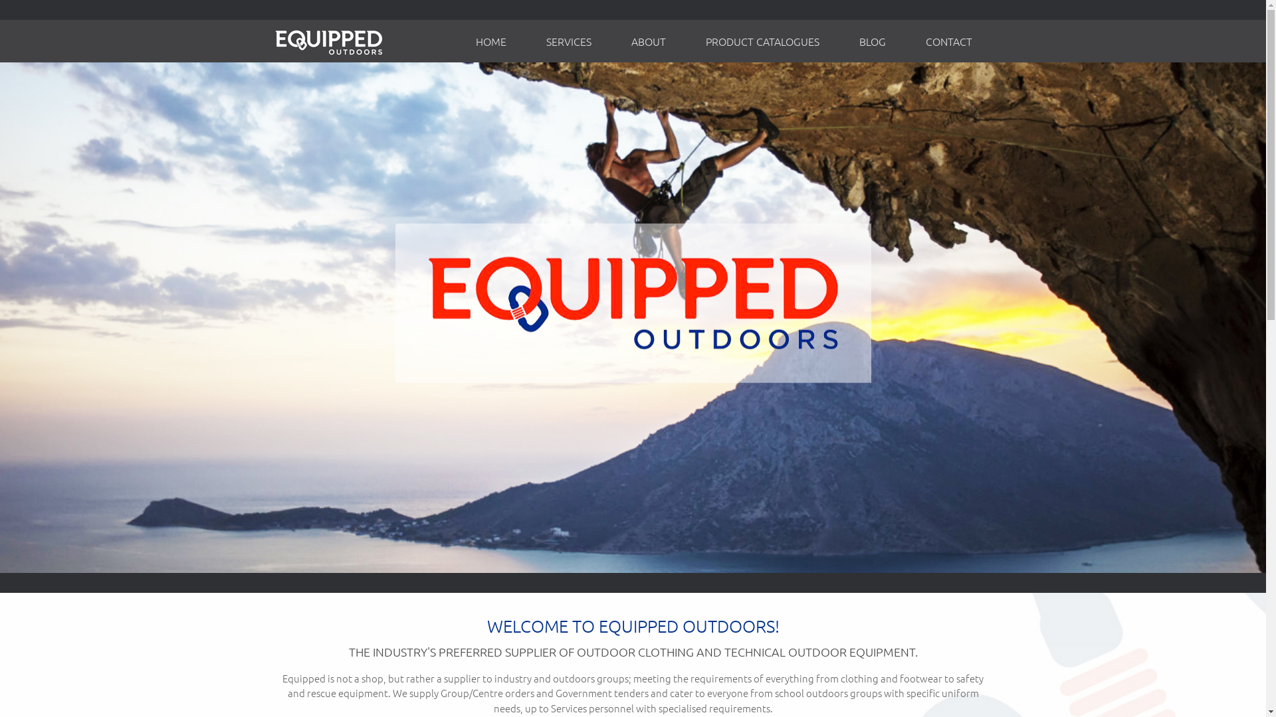  Describe the element at coordinates (491, 41) in the screenshot. I see `HOME` at that location.